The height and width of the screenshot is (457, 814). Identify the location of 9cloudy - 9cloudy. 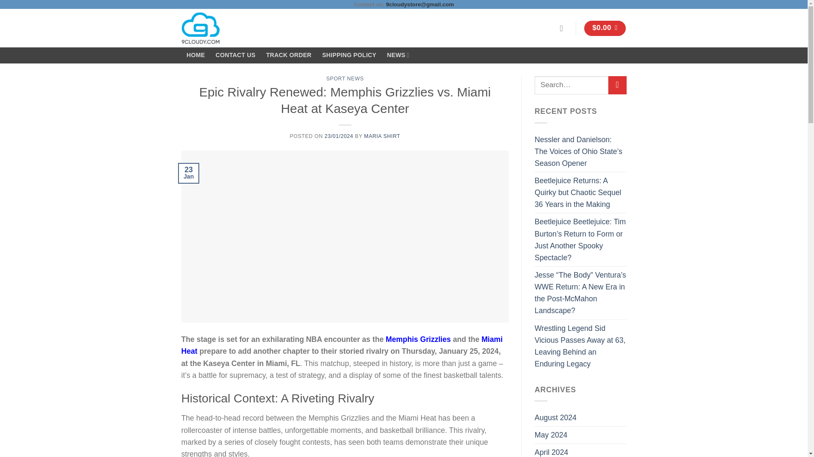
(216, 28).